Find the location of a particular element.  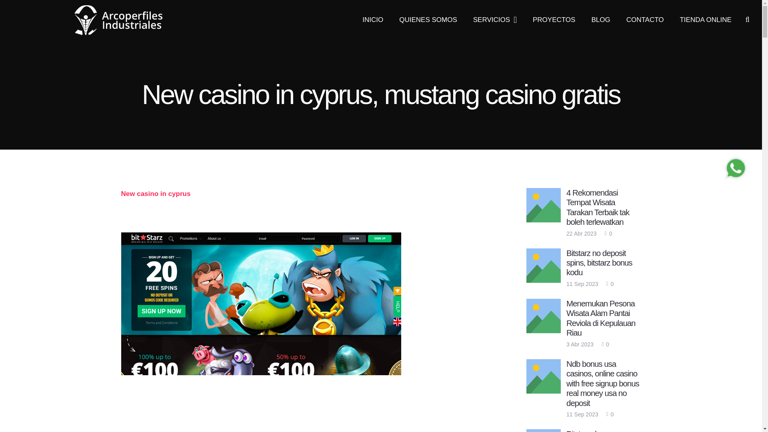

TIENDA ONLINE is located at coordinates (705, 20).